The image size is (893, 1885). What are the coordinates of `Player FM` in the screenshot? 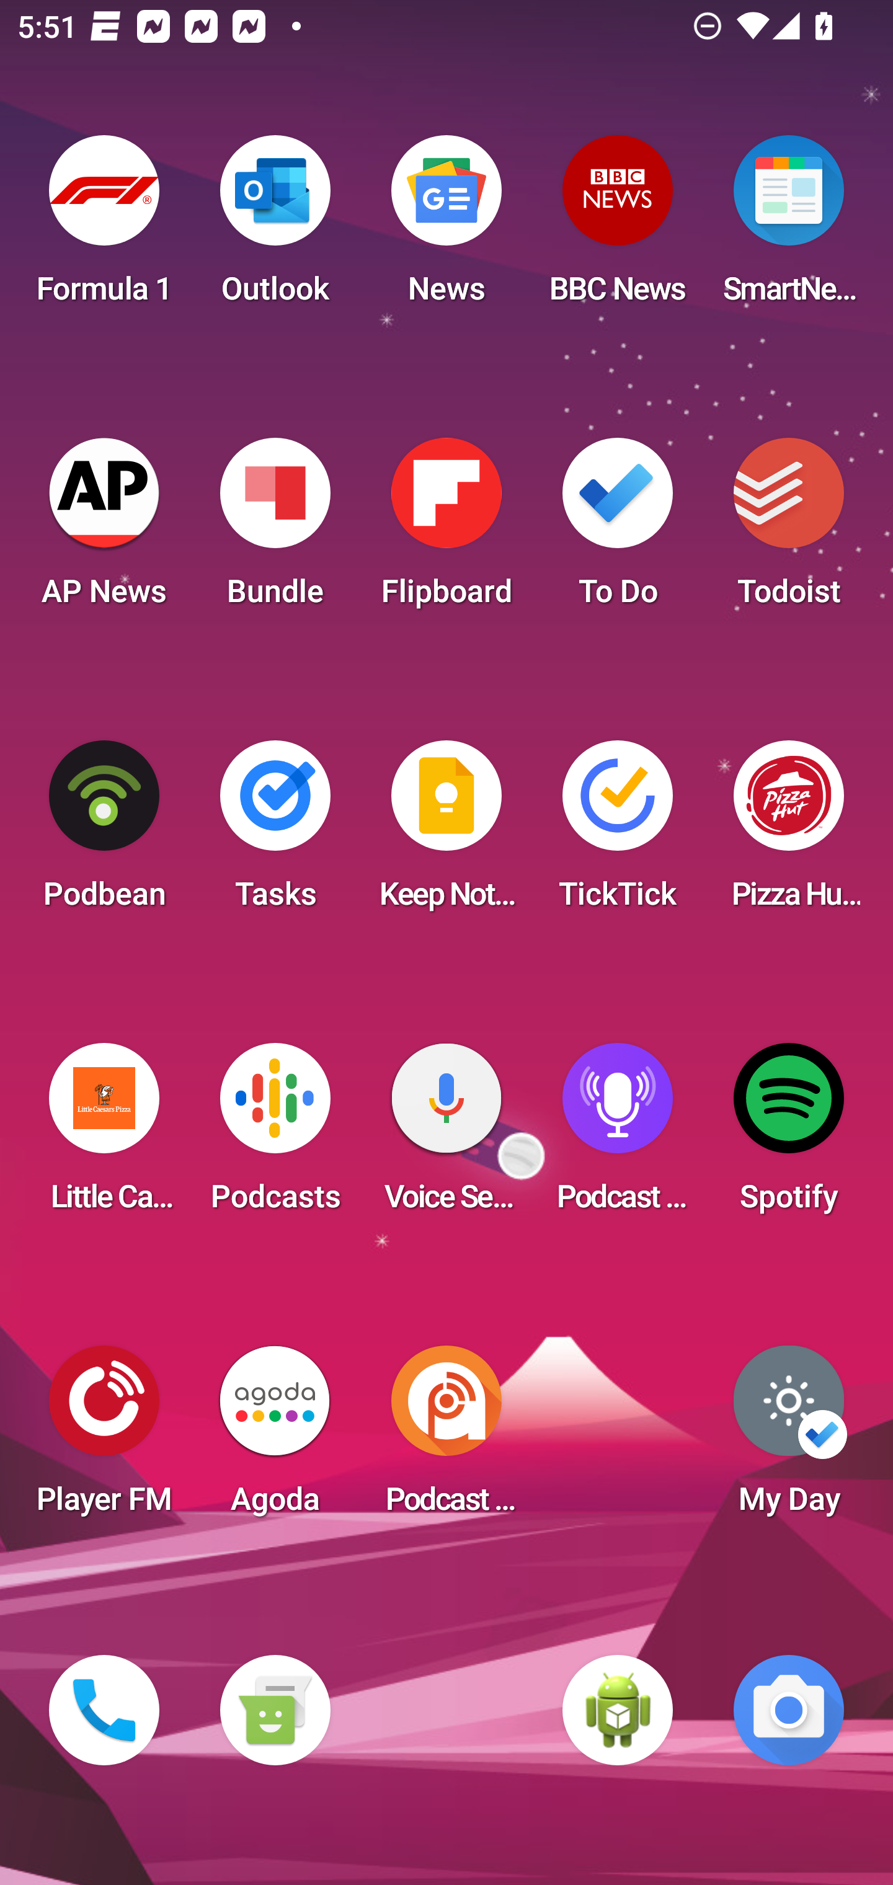 It's located at (104, 1437).